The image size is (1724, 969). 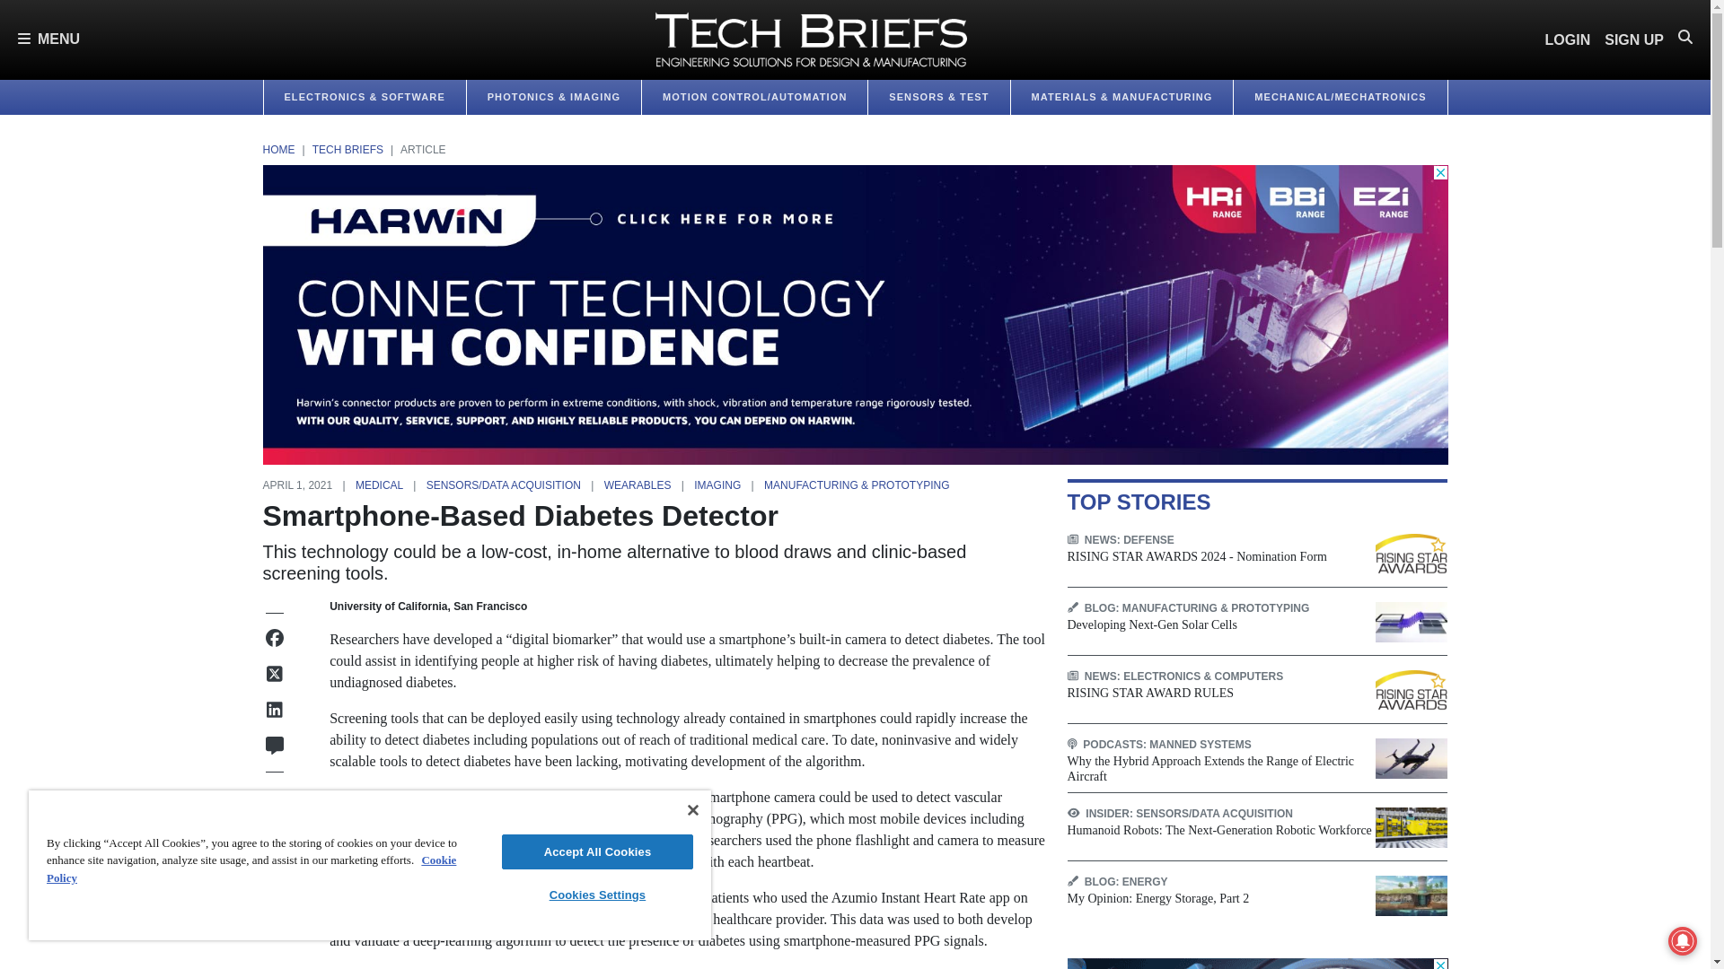 What do you see at coordinates (1568, 39) in the screenshot?
I see `LOGIN` at bounding box center [1568, 39].